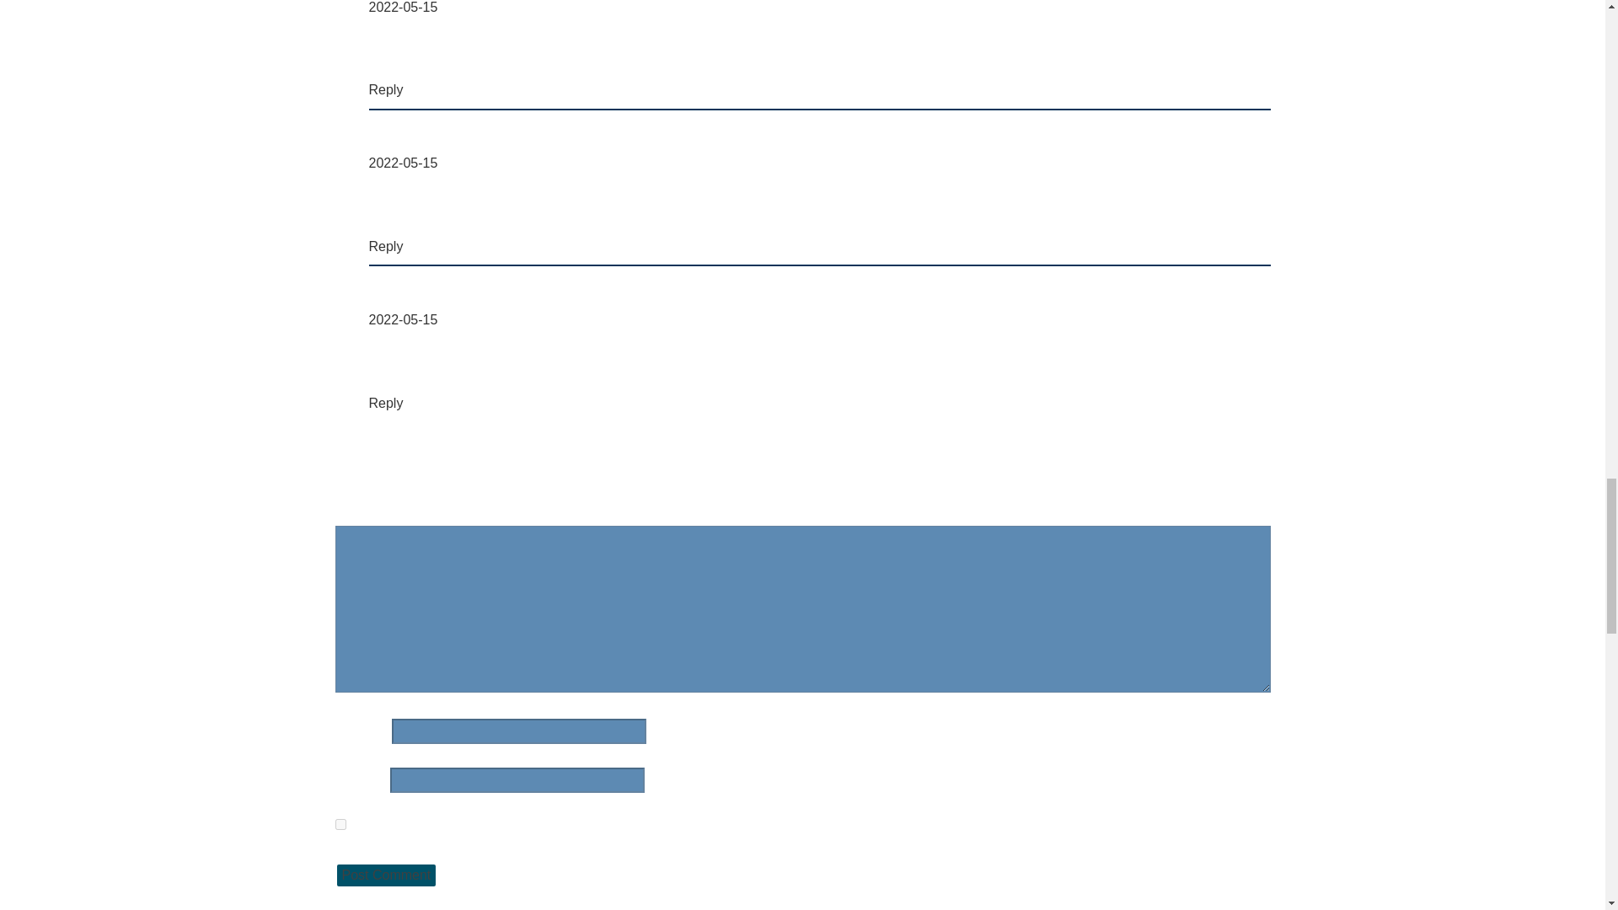 The image size is (1618, 910). What do you see at coordinates (386, 403) in the screenshot?
I see `Reply` at bounding box center [386, 403].